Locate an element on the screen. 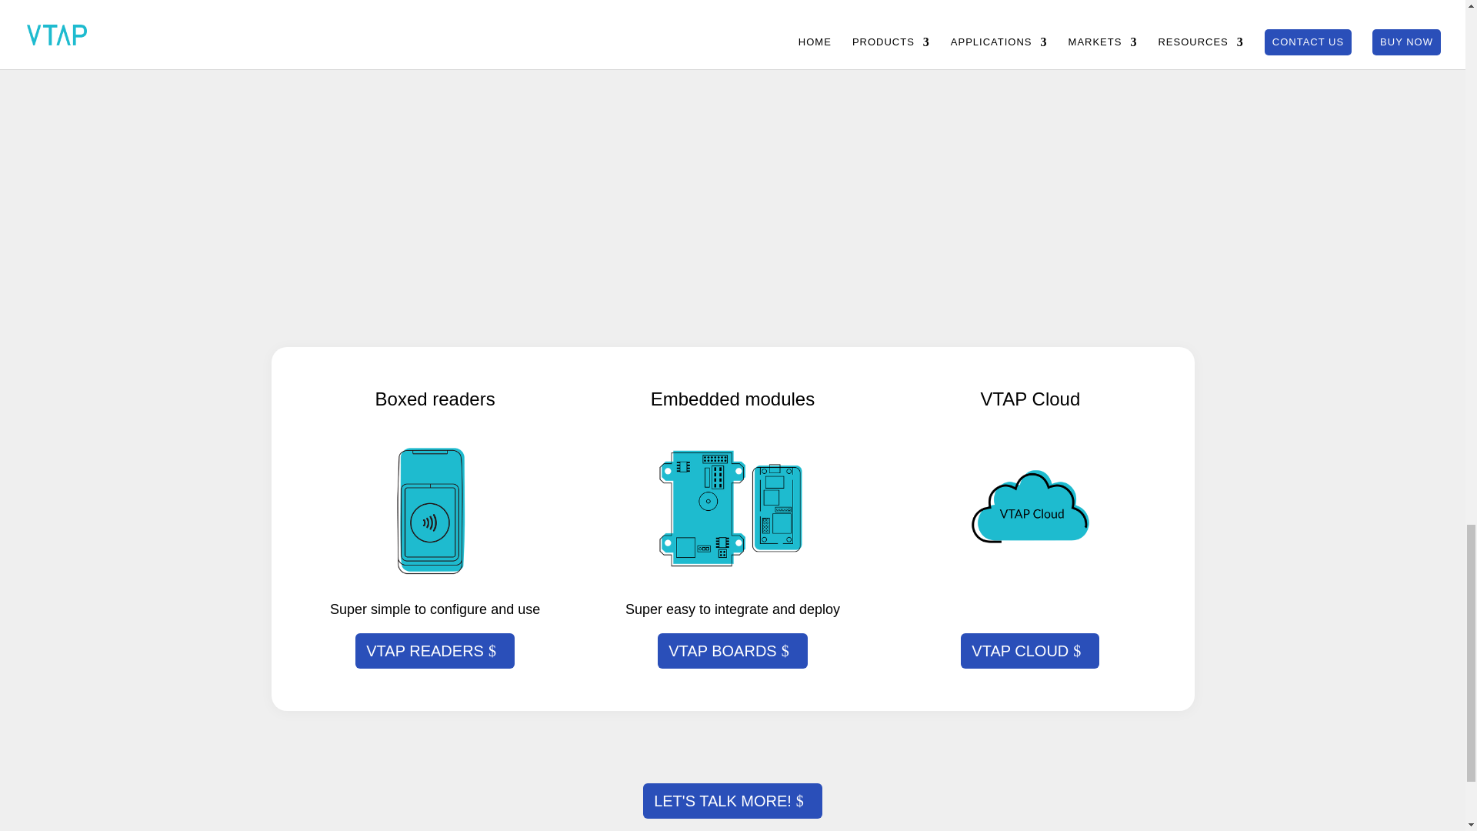 The width and height of the screenshot is (1477, 831). VTAP-cloud-platform is located at coordinates (1031, 508).